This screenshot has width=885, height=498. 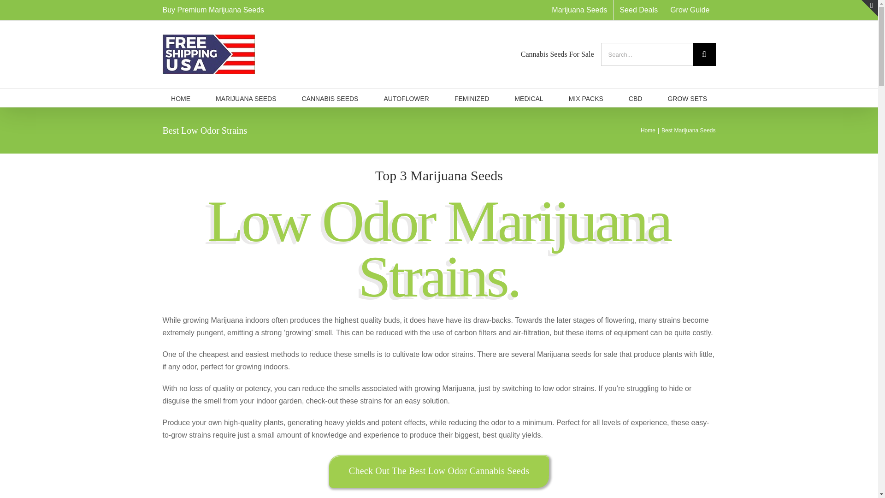 I want to click on Marijuana Seeds, so click(x=579, y=10).